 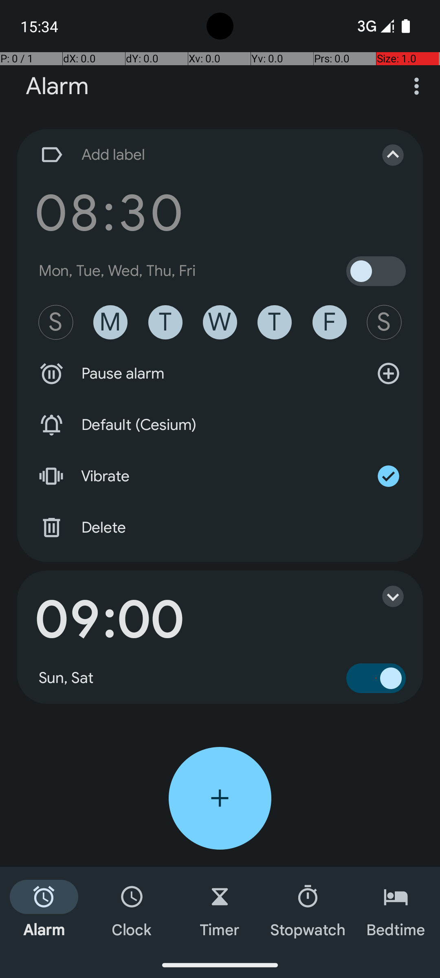 I want to click on 09:00, so click(x=109, y=620).